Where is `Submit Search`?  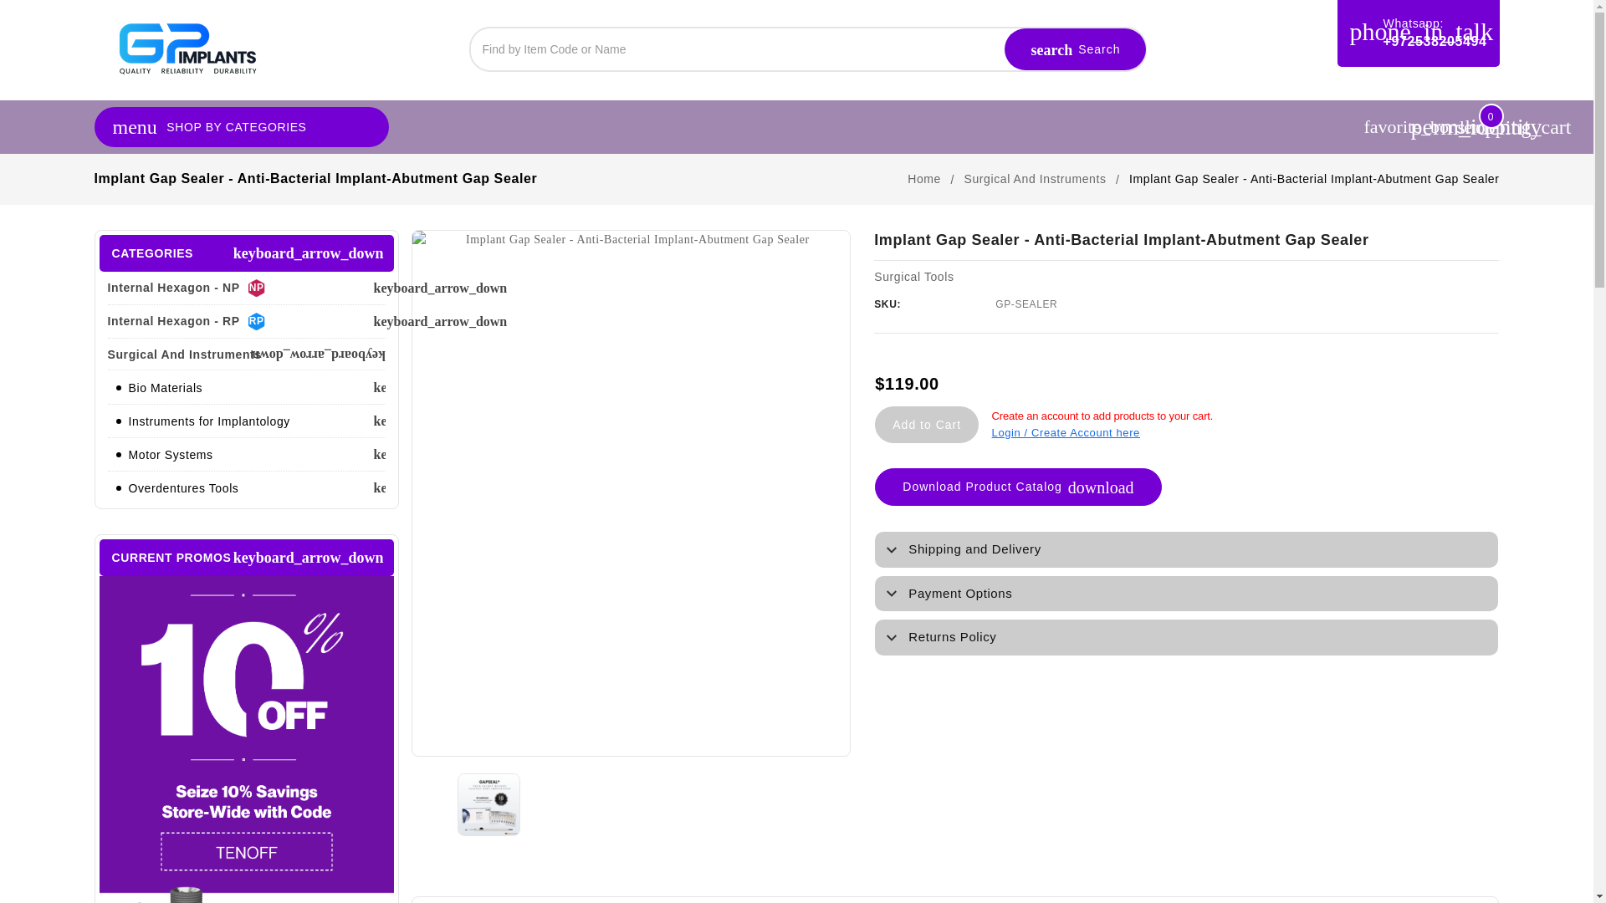 Submit Search is located at coordinates (1076, 48).